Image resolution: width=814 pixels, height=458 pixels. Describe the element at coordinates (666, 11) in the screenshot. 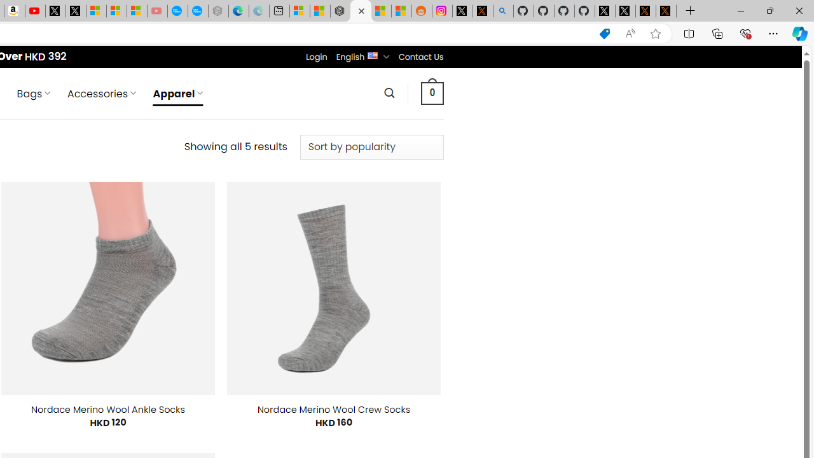

I see `X Privacy Policy` at that location.